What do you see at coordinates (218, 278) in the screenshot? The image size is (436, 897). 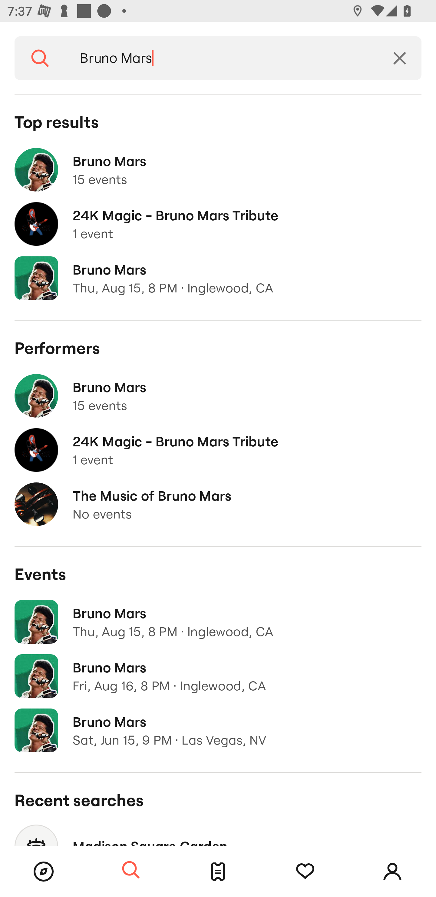 I see `Bruno Mars Thu, Aug 15, 8 PM · Inglewood, CA` at bounding box center [218, 278].